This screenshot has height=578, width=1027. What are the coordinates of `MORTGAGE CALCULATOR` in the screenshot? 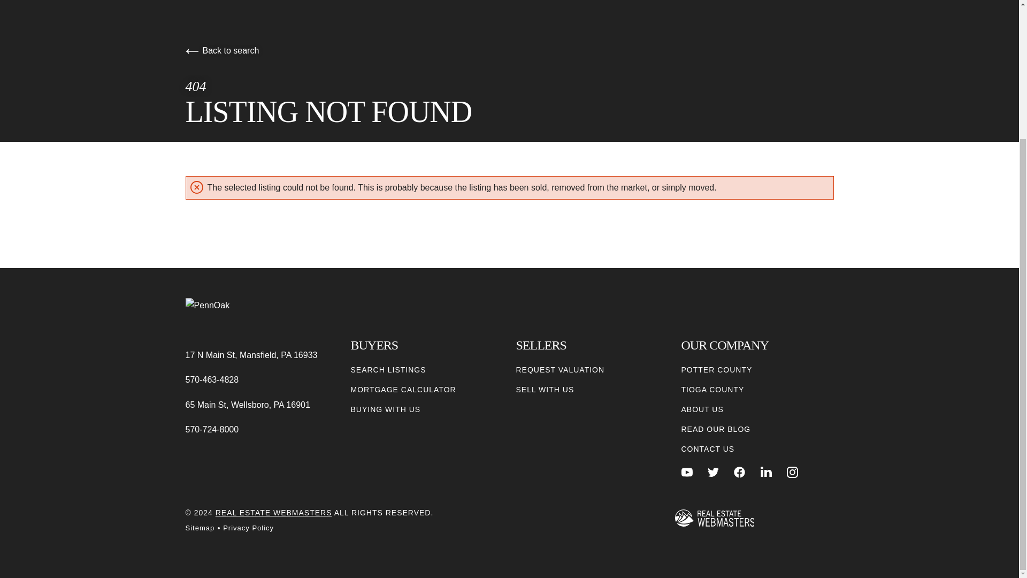 It's located at (403, 390).